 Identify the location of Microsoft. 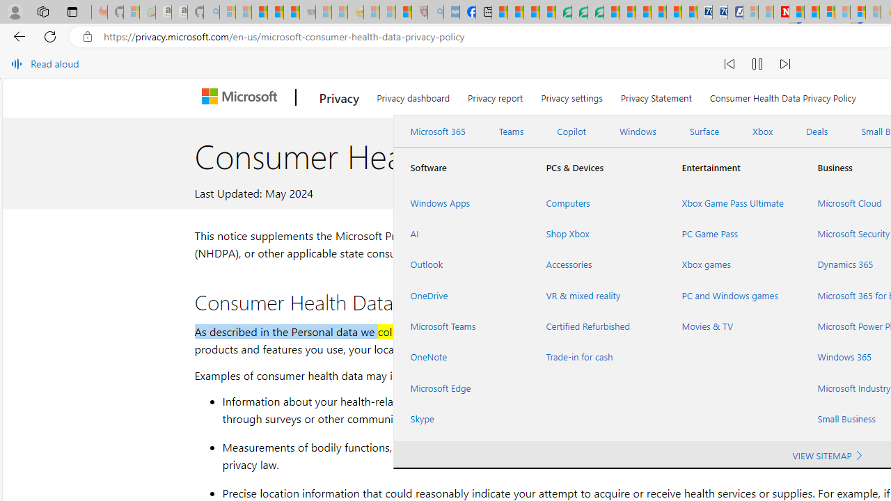
(242, 97).